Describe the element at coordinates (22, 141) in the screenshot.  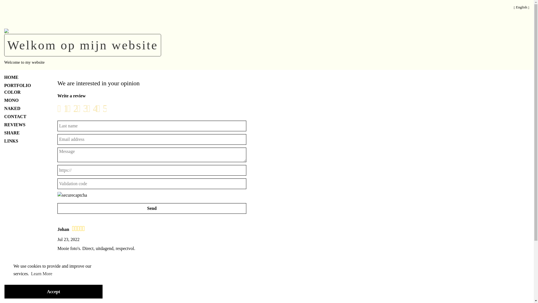
I see `LINKS` at that location.